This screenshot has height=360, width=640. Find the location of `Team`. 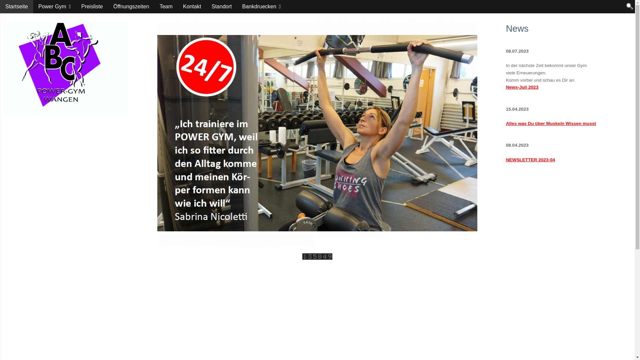

Team is located at coordinates (166, 7).